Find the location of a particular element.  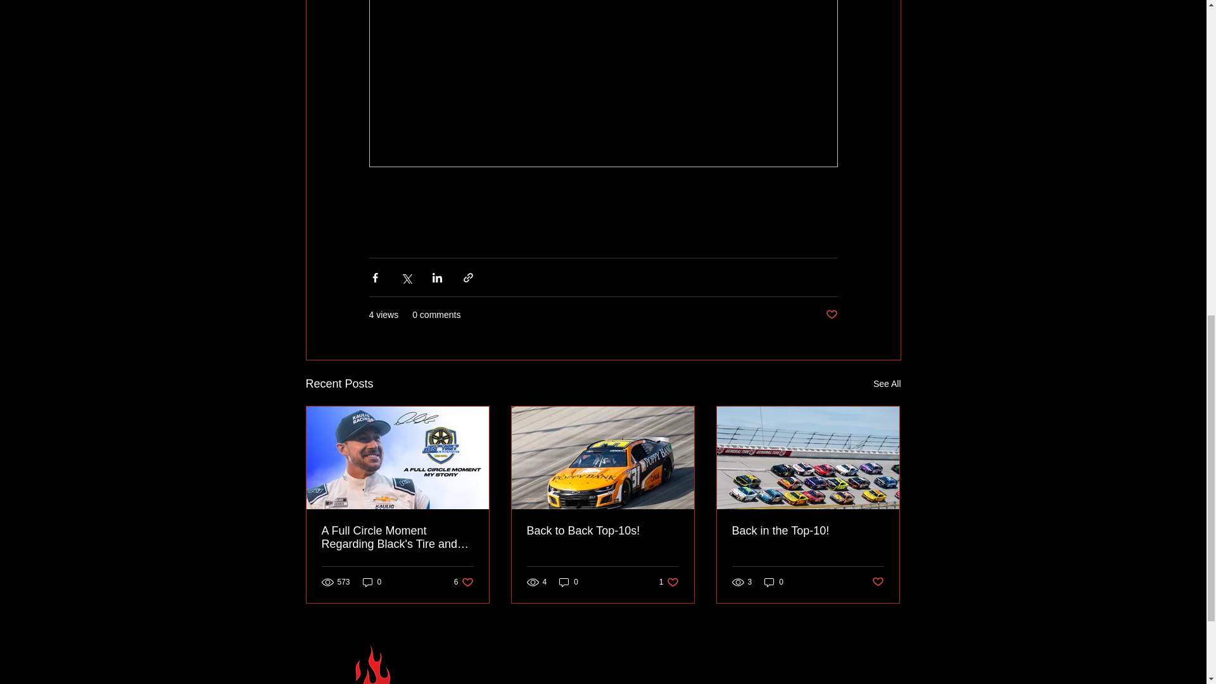

Back to Back Top-10s! is located at coordinates (569, 582).